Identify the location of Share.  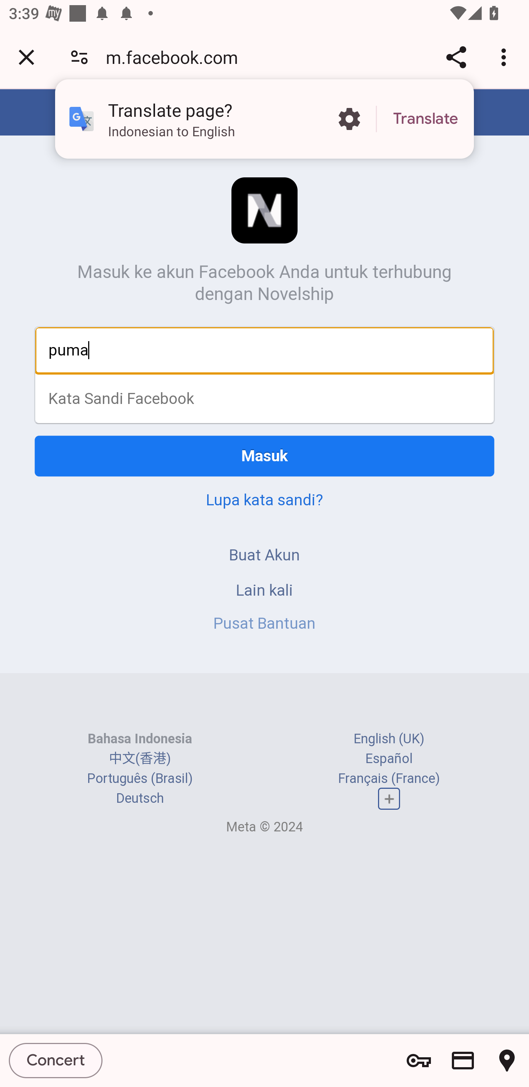
(456, 57).